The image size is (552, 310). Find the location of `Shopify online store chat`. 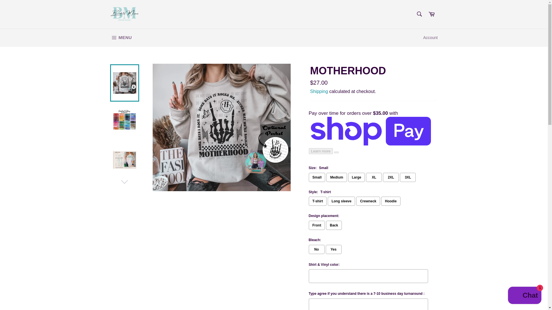

Shopify online store chat is located at coordinates (524, 296).